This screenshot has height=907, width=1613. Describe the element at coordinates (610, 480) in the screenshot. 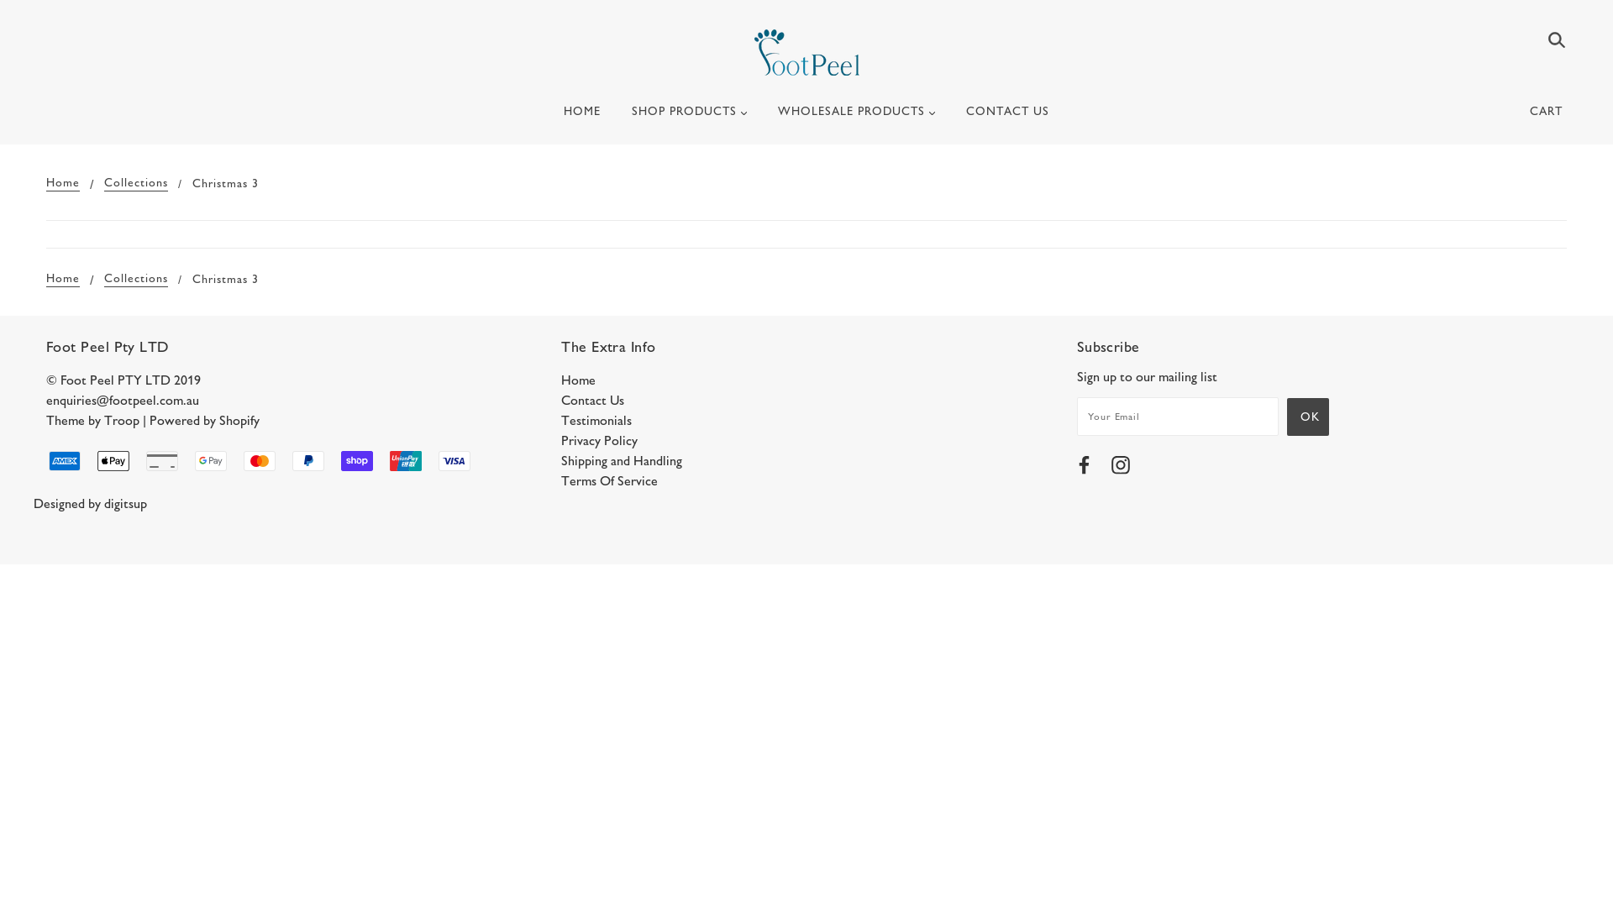

I see `Terms Of Service` at that location.